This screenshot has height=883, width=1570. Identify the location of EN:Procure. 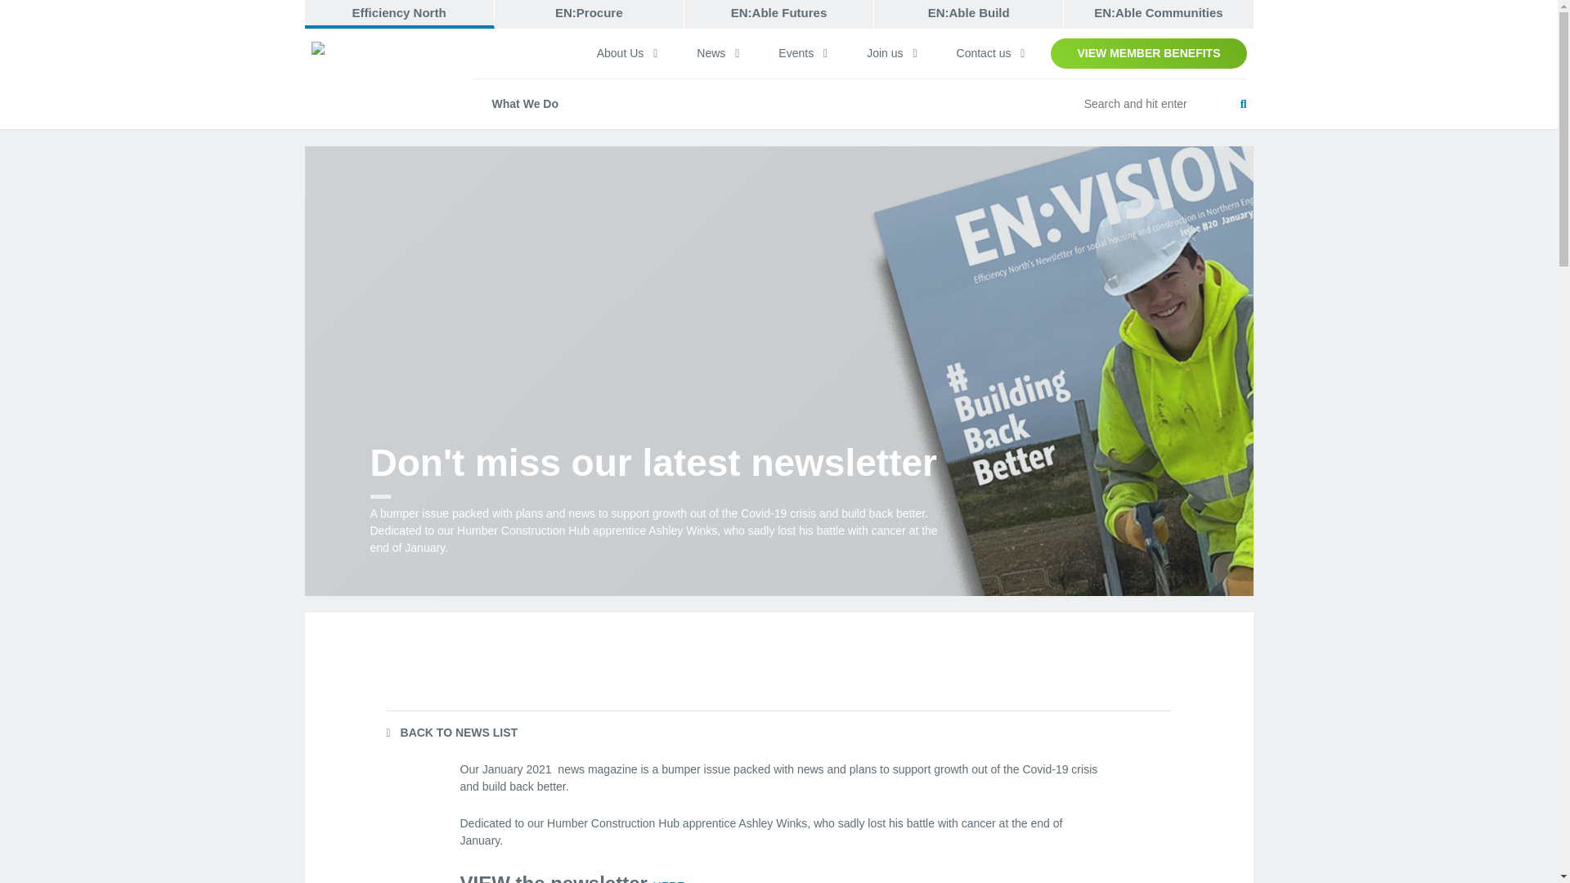
(589, 14).